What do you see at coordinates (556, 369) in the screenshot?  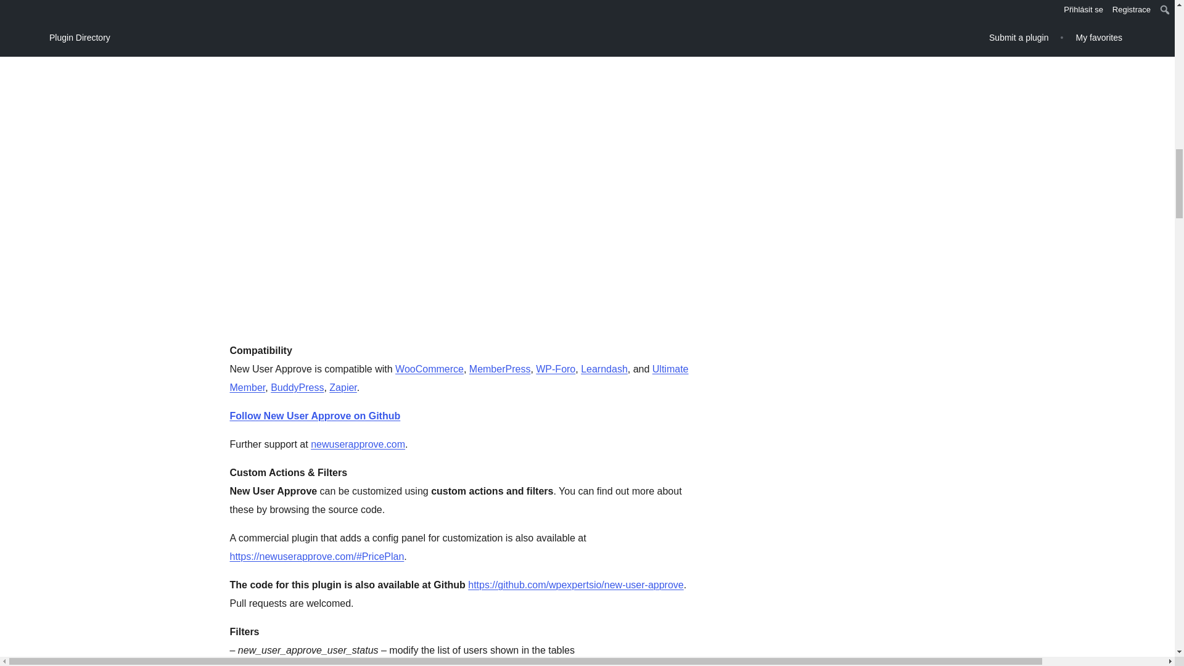 I see `WP-Foro` at bounding box center [556, 369].